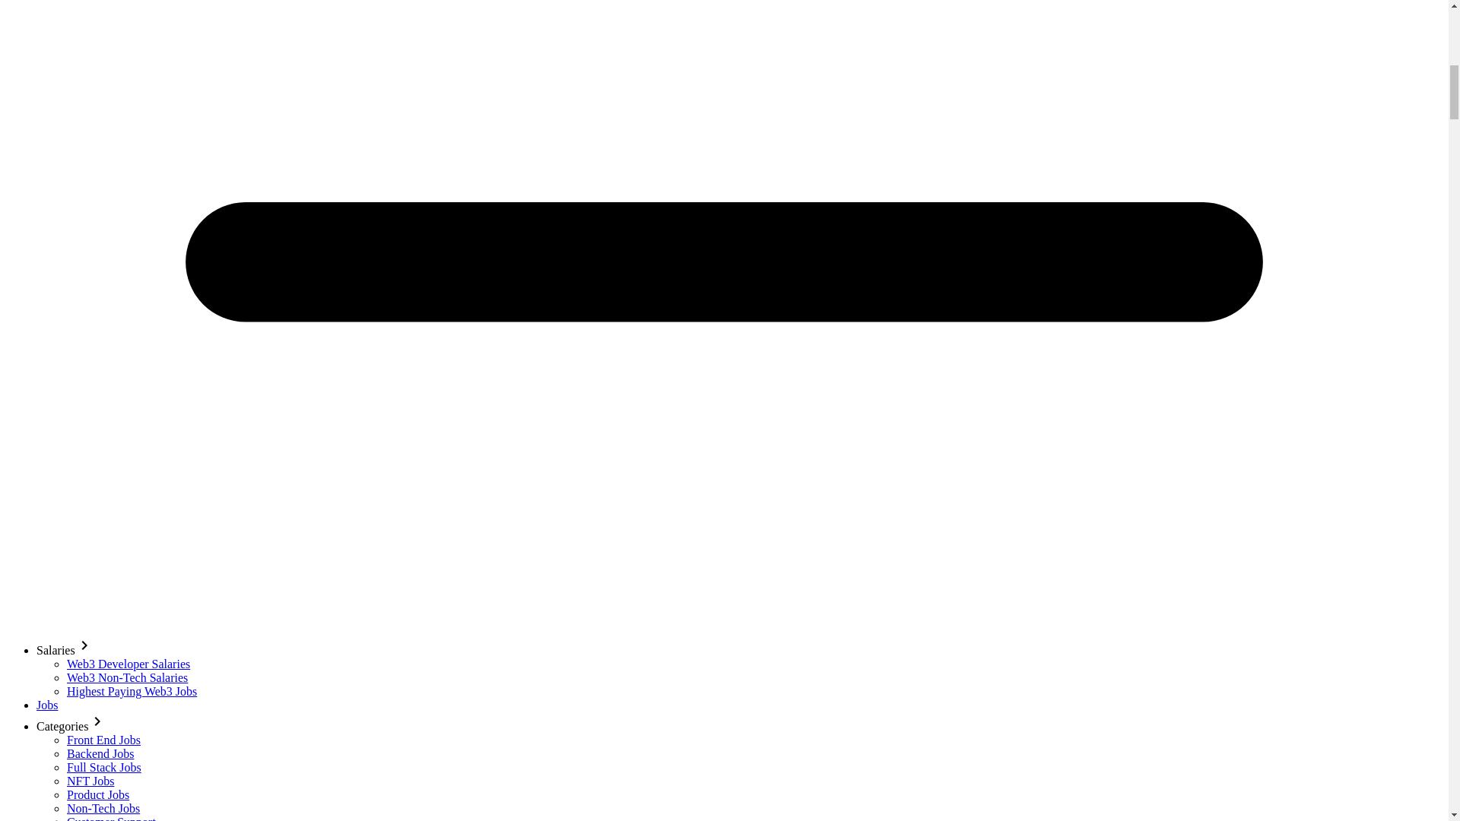 Image resolution: width=1460 pixels, height=821 pixels. What do you see at coordinates (128, 677) in the screenshot?
I see `Web3 Non-Tech Salaries` at bounding box center [128, 677].